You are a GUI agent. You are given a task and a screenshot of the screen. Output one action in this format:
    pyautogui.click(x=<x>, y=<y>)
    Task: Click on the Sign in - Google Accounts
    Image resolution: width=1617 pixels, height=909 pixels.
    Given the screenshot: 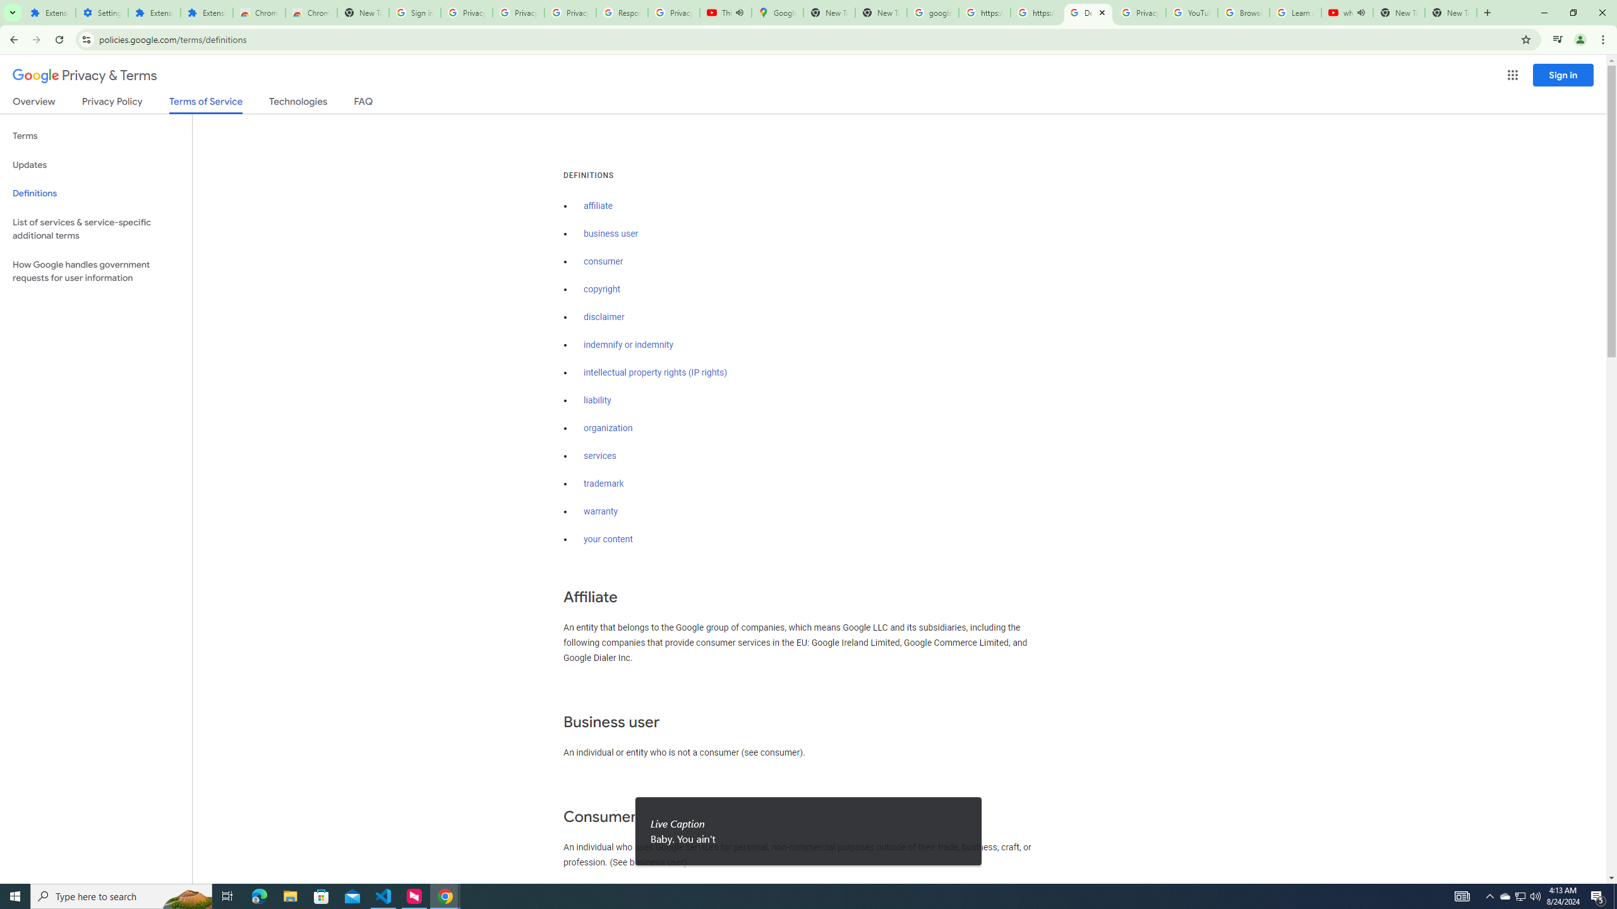 What is the action you would take?
    pyautogui.click(x=414, y=13)
    